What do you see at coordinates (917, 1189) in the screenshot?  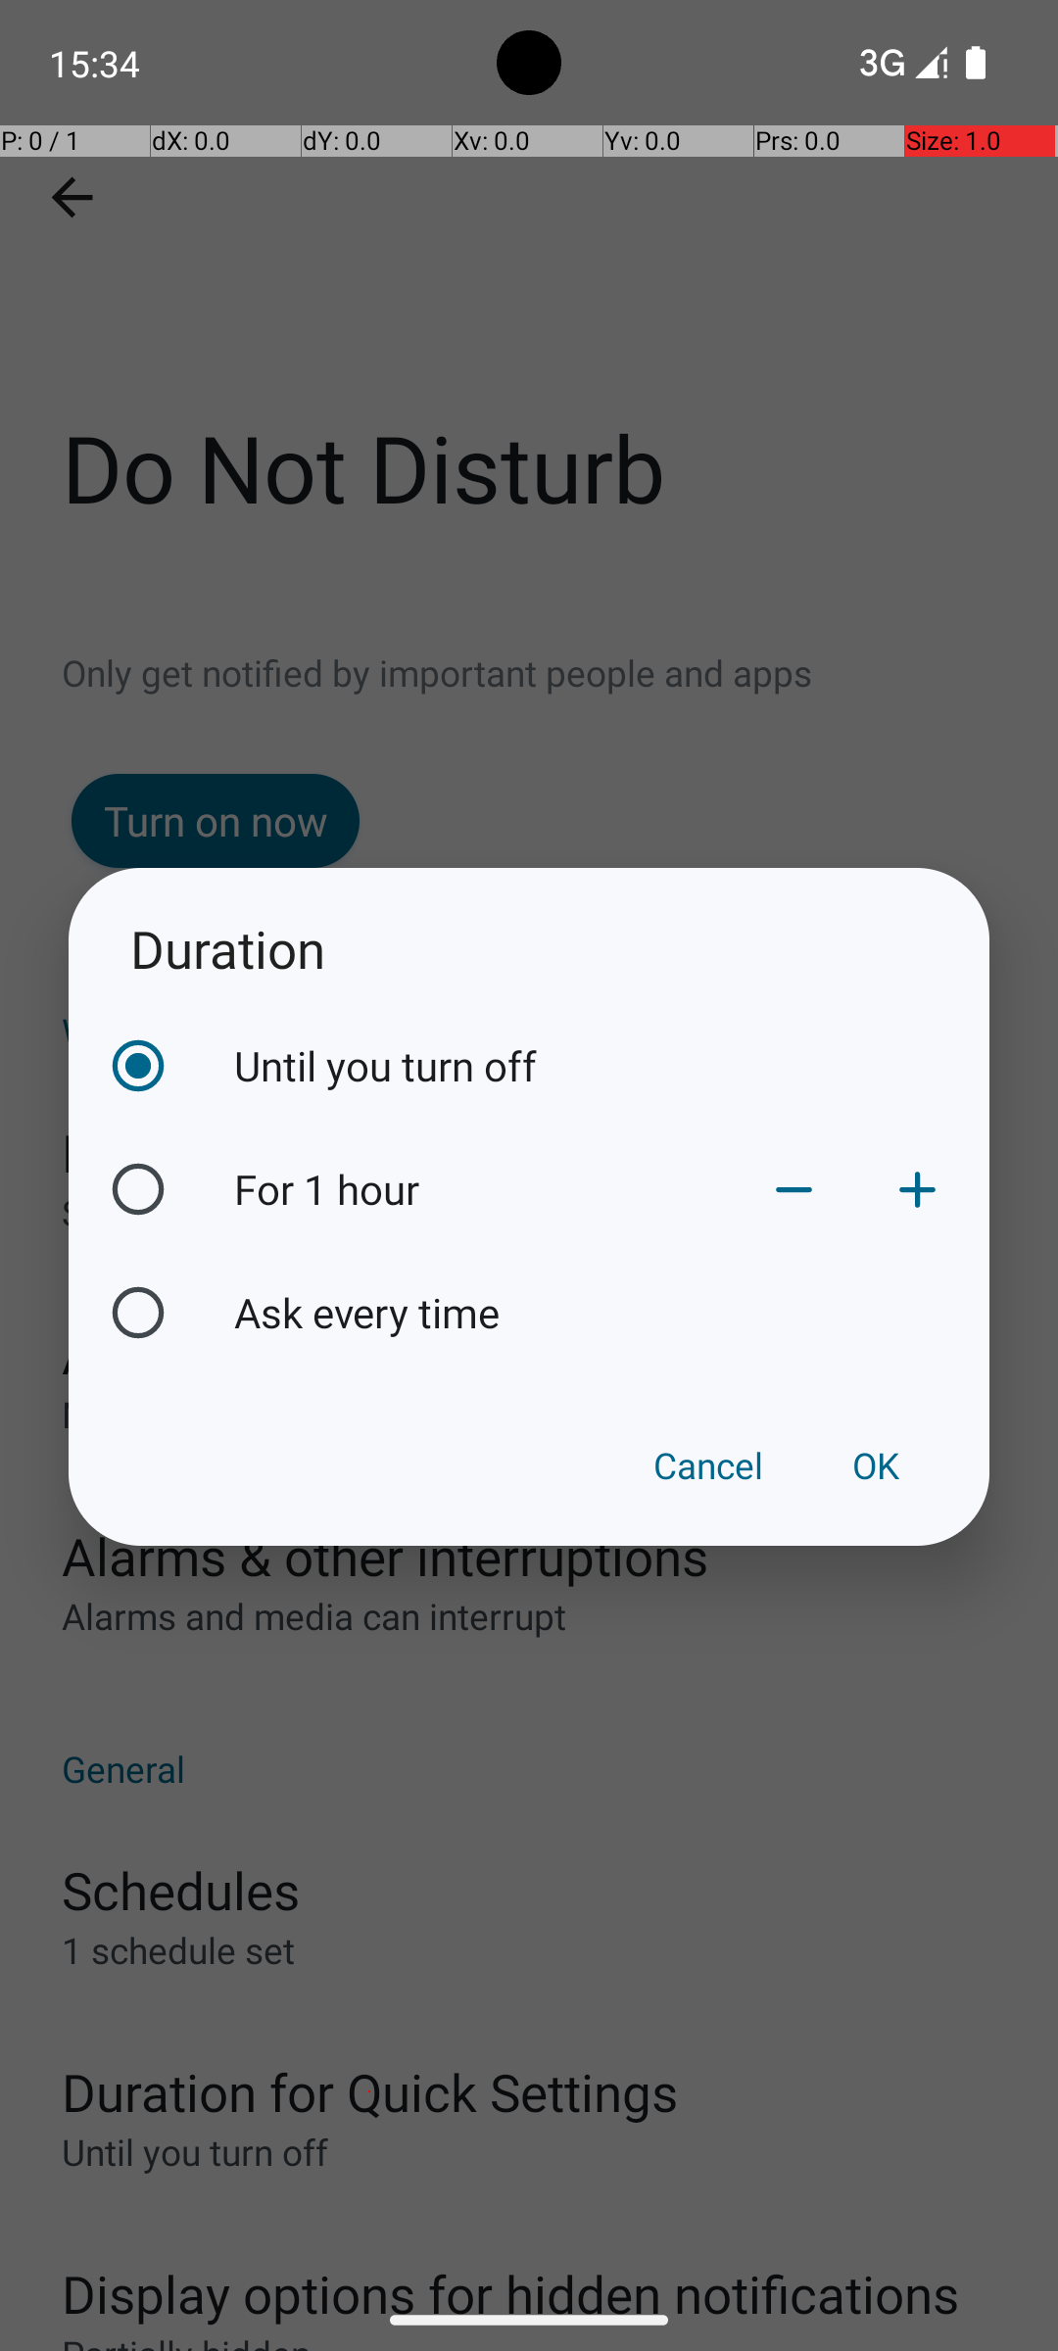 I see `More time.` at bounding box center [917, 1189].